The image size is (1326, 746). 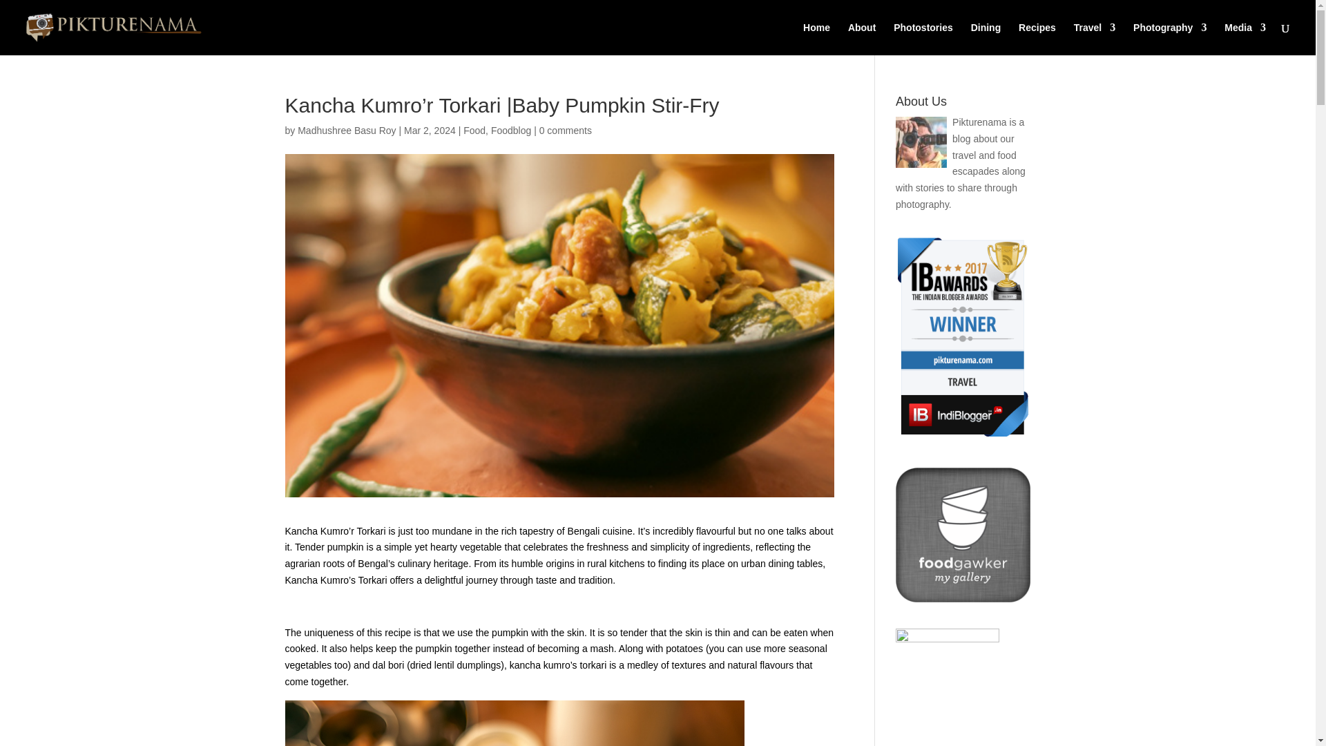 I want to click on Photostories, so click(x=923, y=39).